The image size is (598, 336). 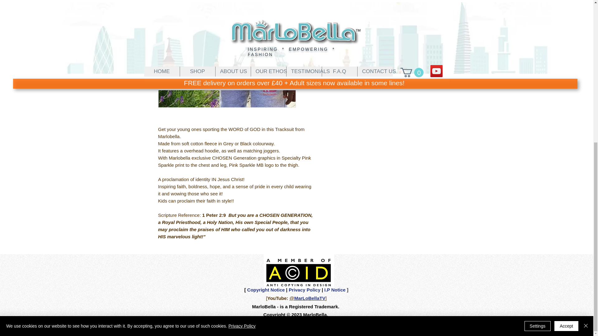 What do you see at coordinates (380, 4) in the screenshot?
I see `Add to Cart` at bounding box center [380, 4].